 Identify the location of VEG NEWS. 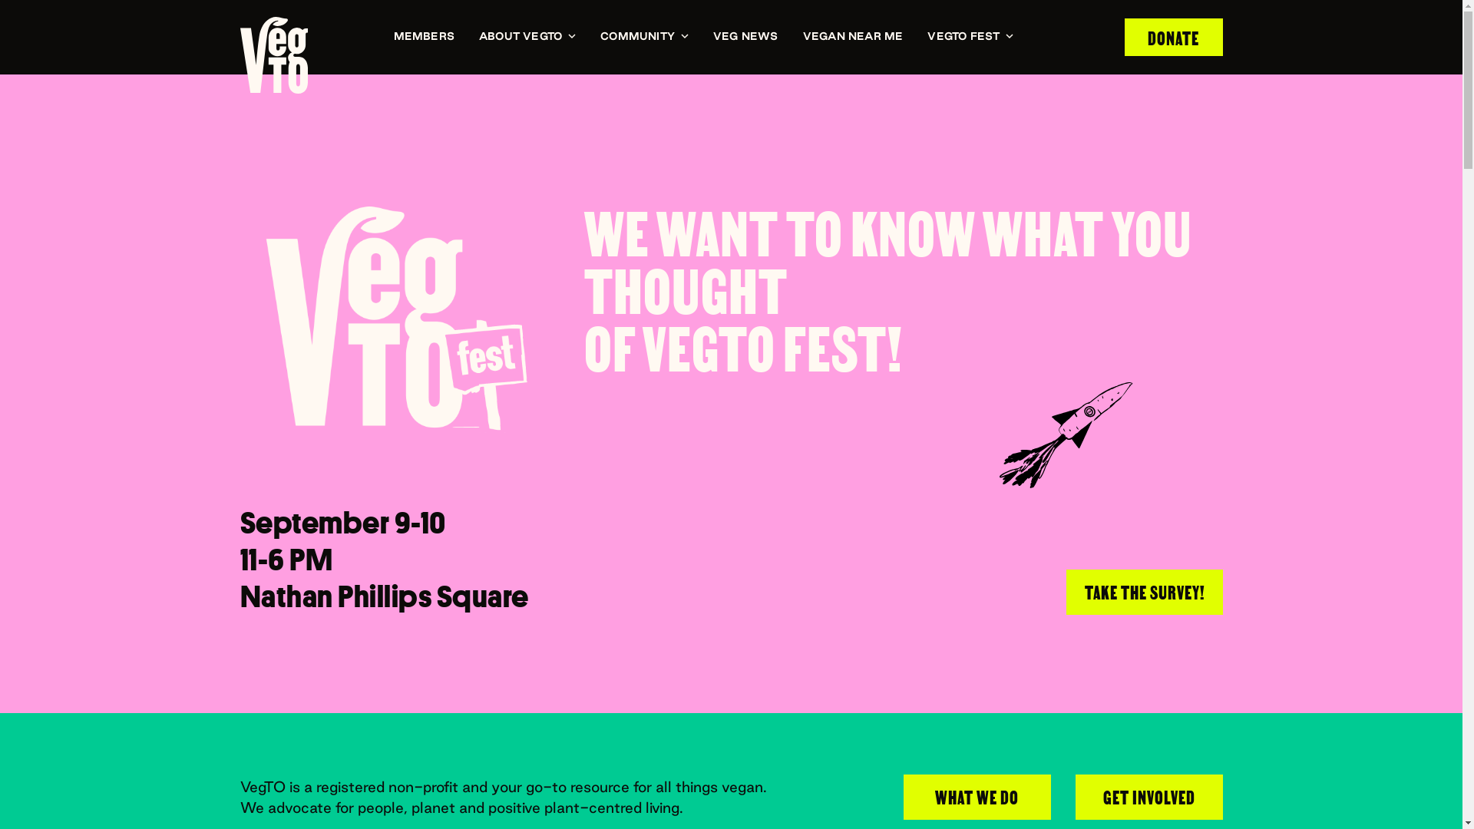
(745, 37).